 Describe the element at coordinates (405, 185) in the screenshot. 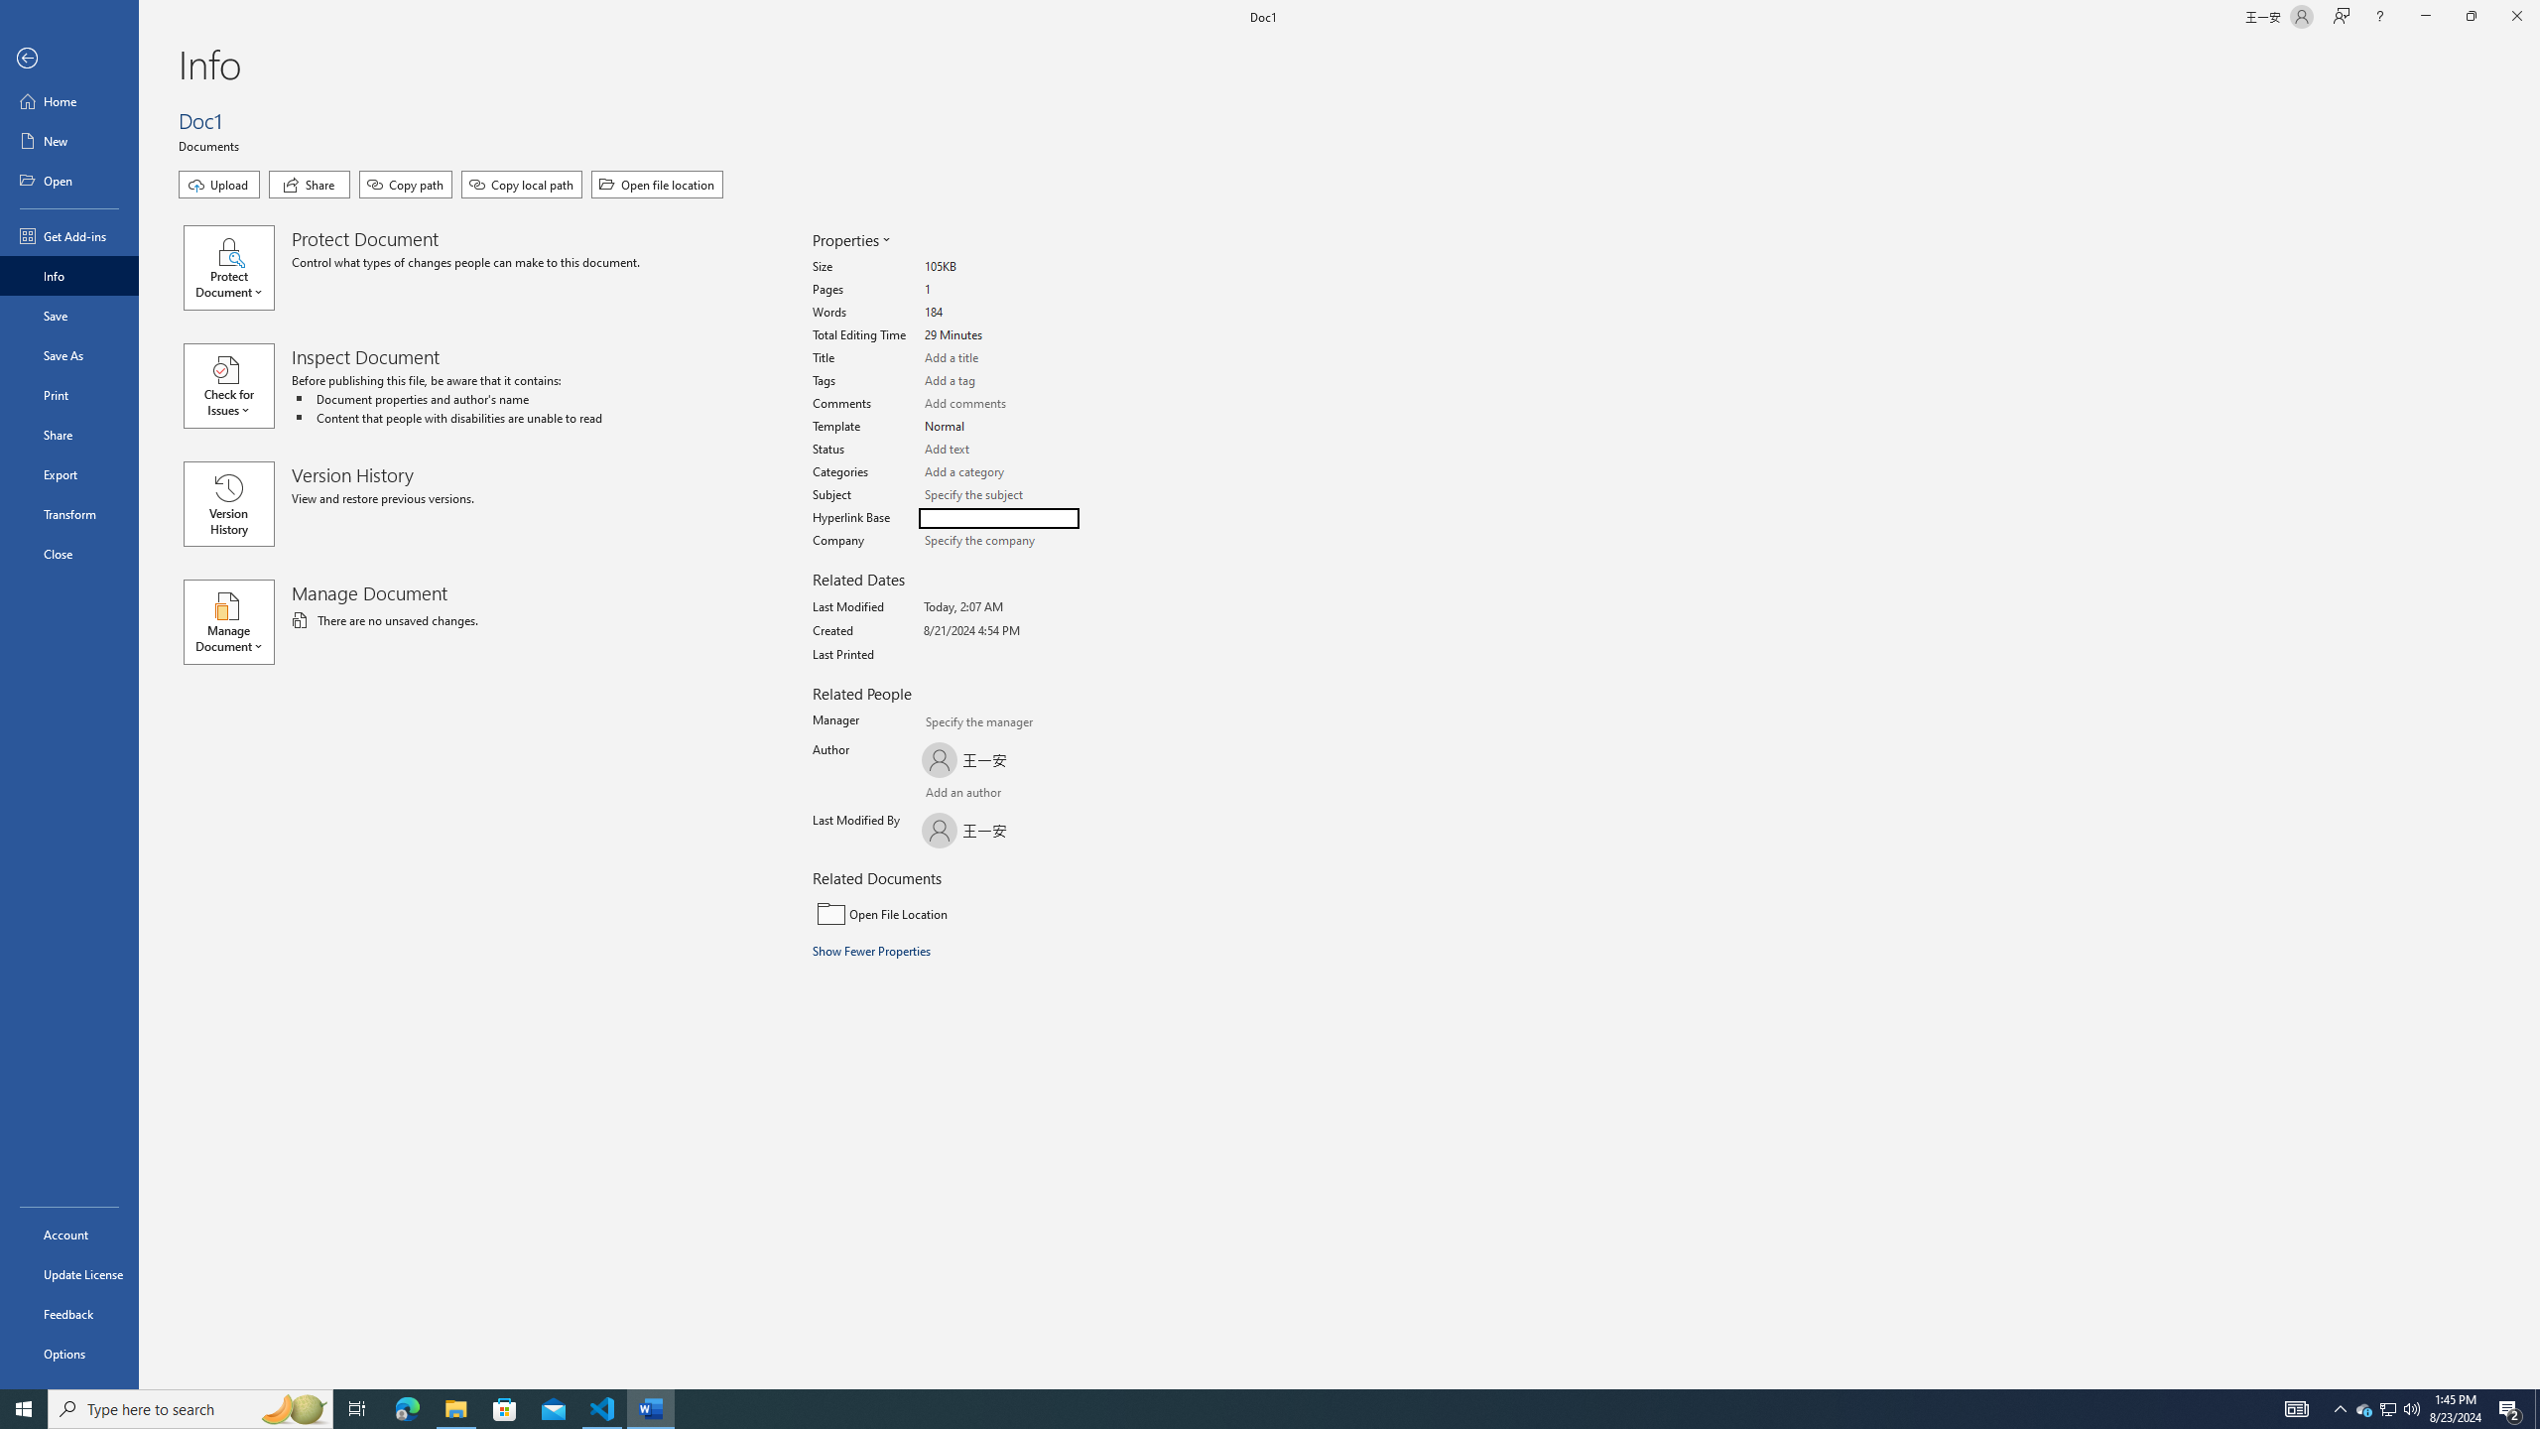

I see `Copy path` at that location.